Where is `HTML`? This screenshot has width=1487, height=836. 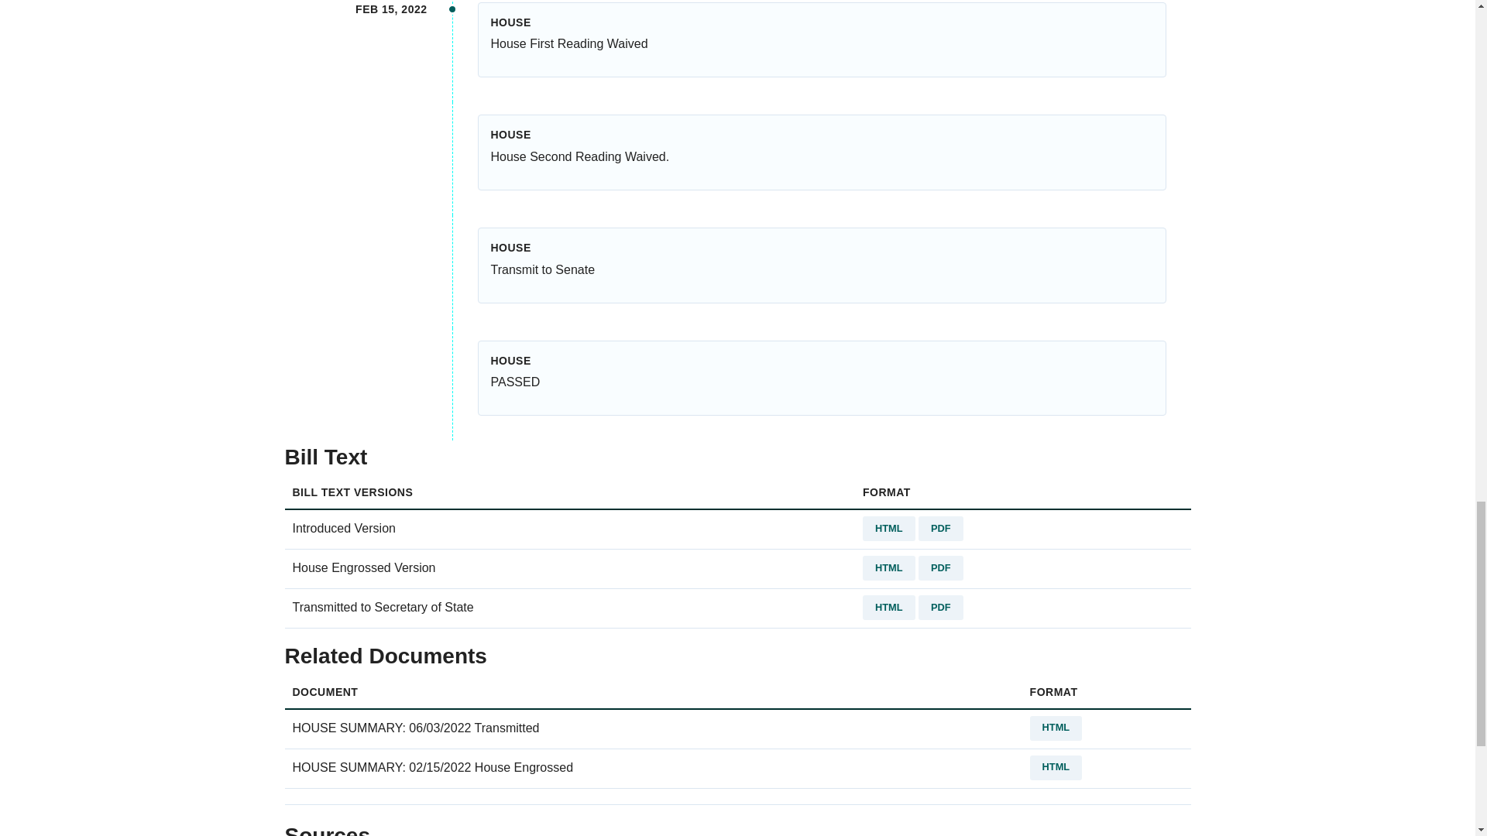 HTML is located at coordinates (889, 568).